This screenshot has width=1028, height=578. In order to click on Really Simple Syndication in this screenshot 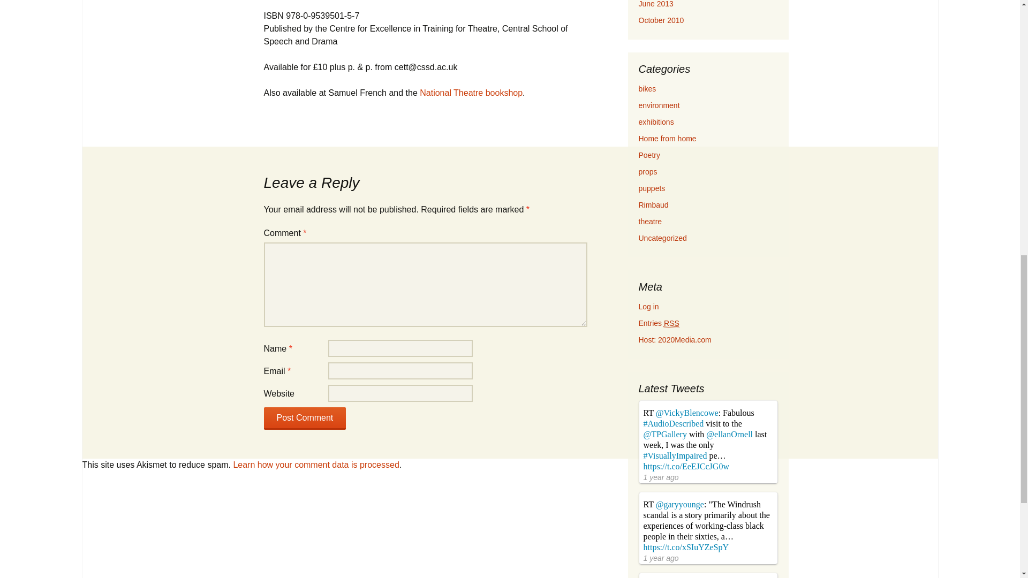, I will do `click(671, 323)`.